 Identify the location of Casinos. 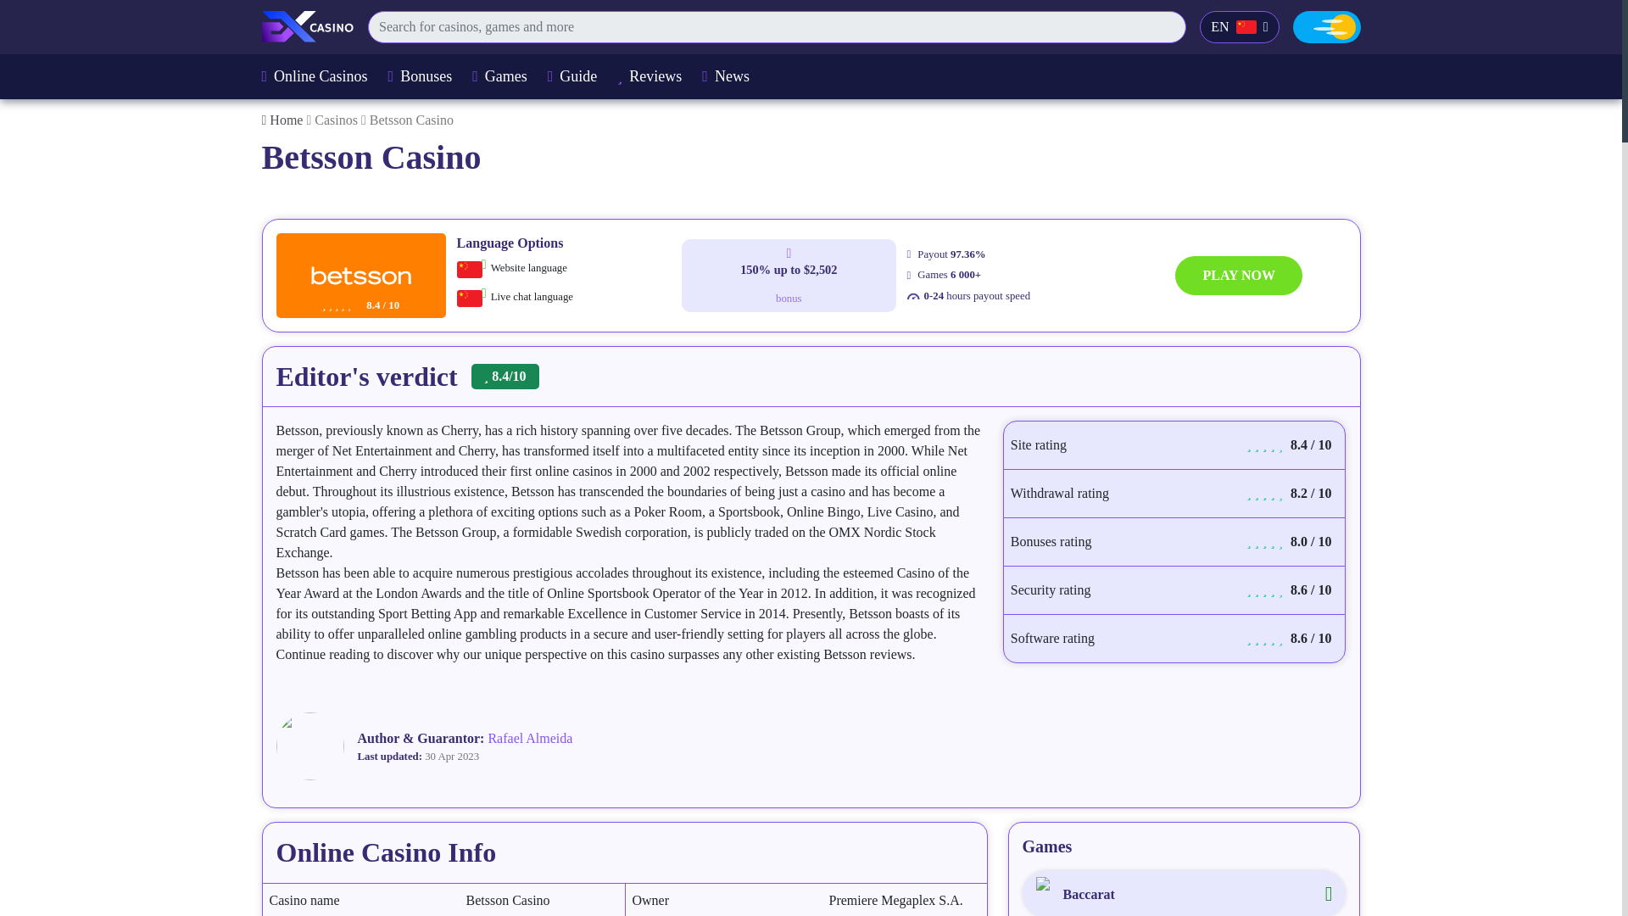
(337, 120).